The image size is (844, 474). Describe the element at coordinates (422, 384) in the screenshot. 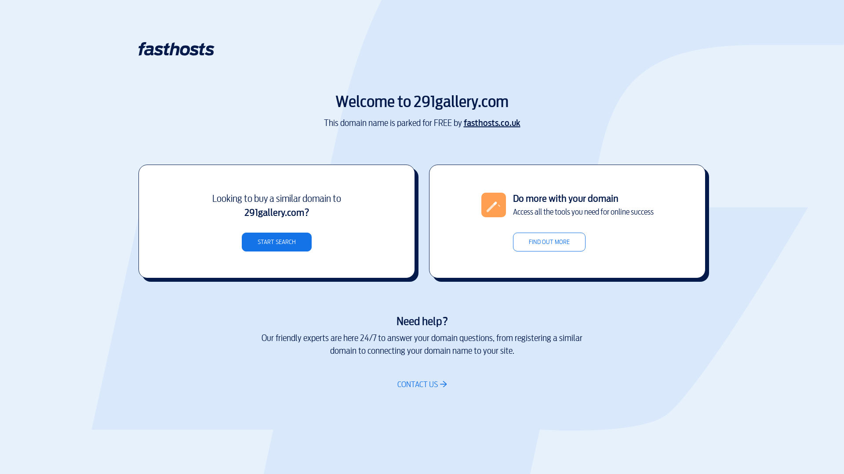

I see `CONTACT US` at that location.